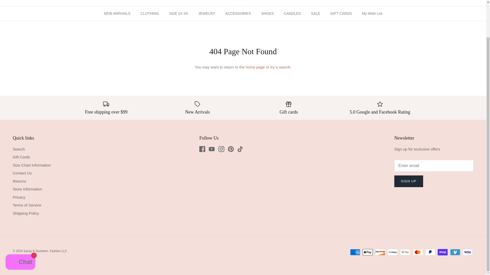  Describe the element at coordinates (198, 104) in the screenshot. I see `Label` at that location.